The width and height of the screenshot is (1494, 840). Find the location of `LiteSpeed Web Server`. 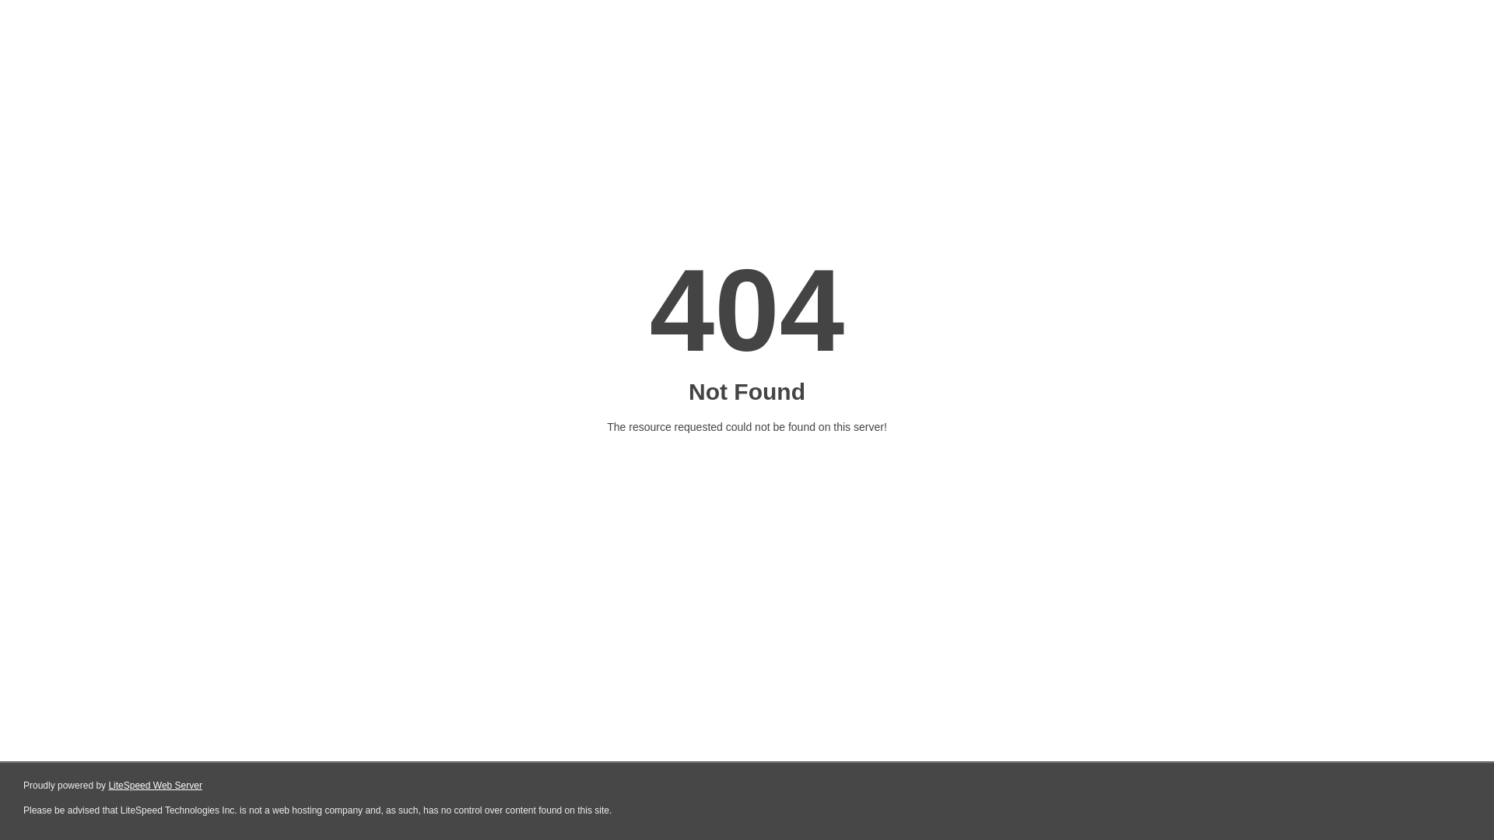

LiteSpeed Web Server is located at coordinates (156, 786).